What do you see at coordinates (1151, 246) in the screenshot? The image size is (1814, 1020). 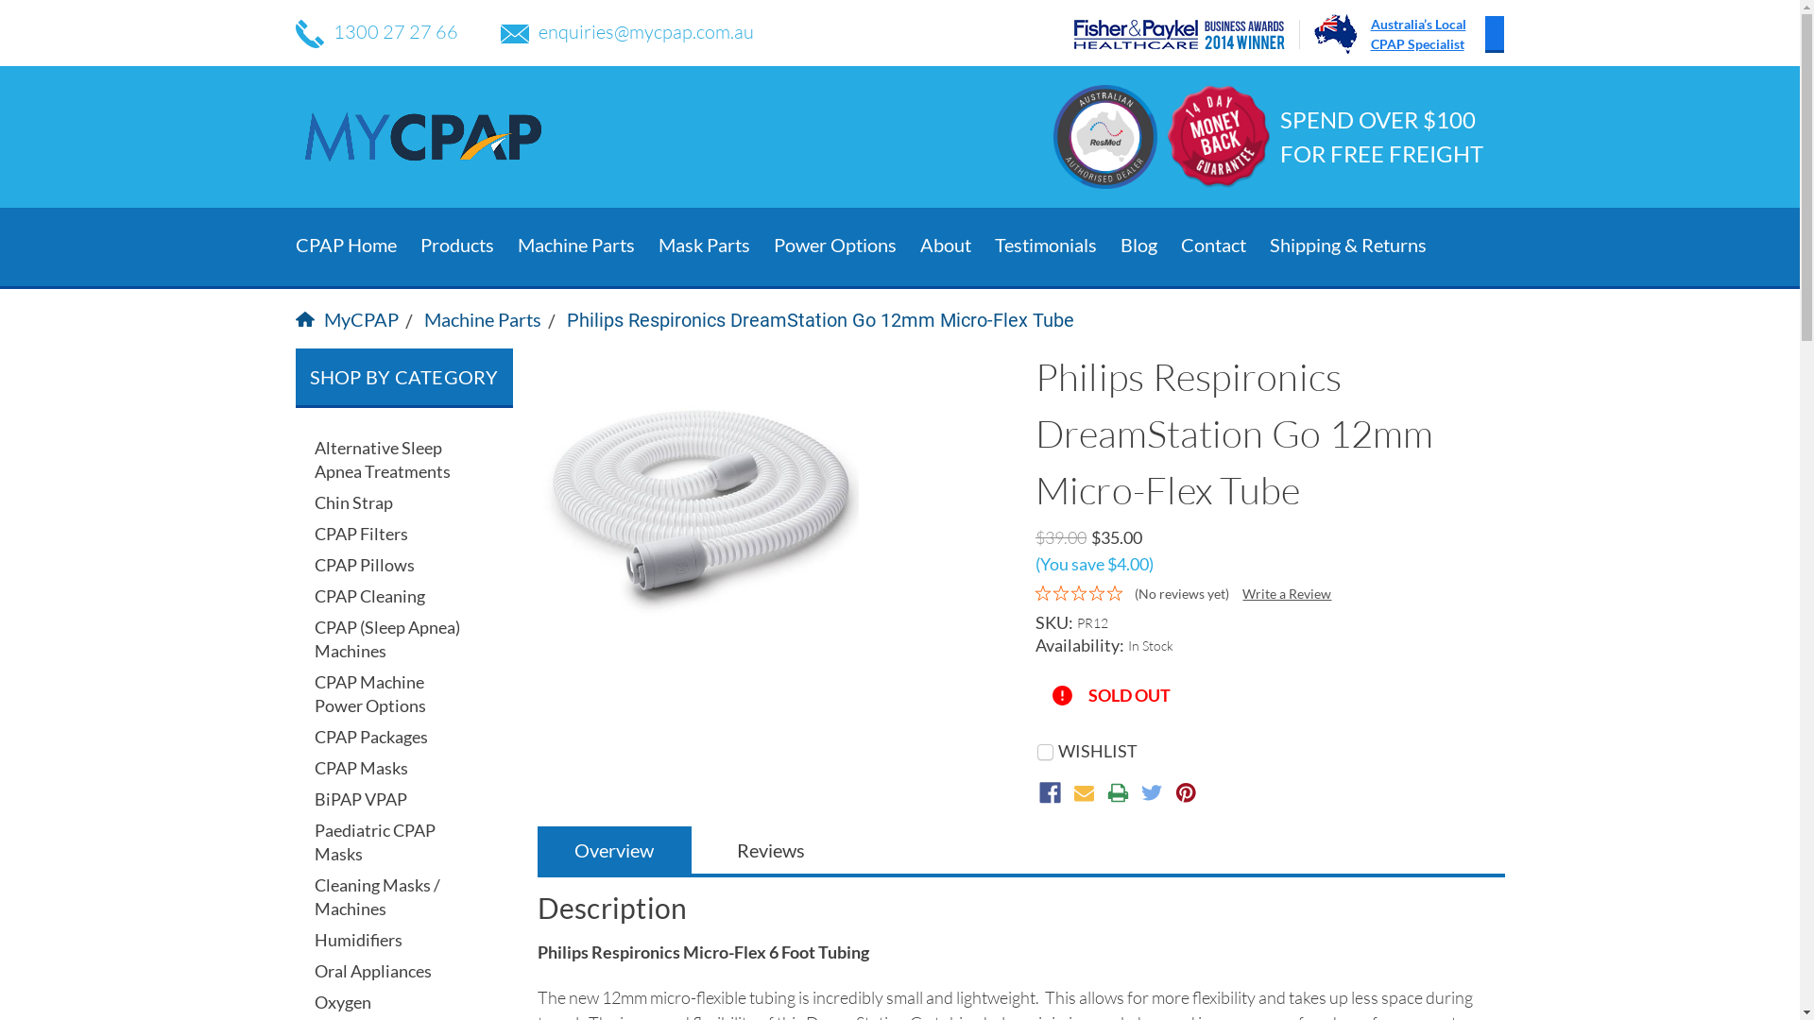 I see `Blog` at bounding box center [1151, 246].